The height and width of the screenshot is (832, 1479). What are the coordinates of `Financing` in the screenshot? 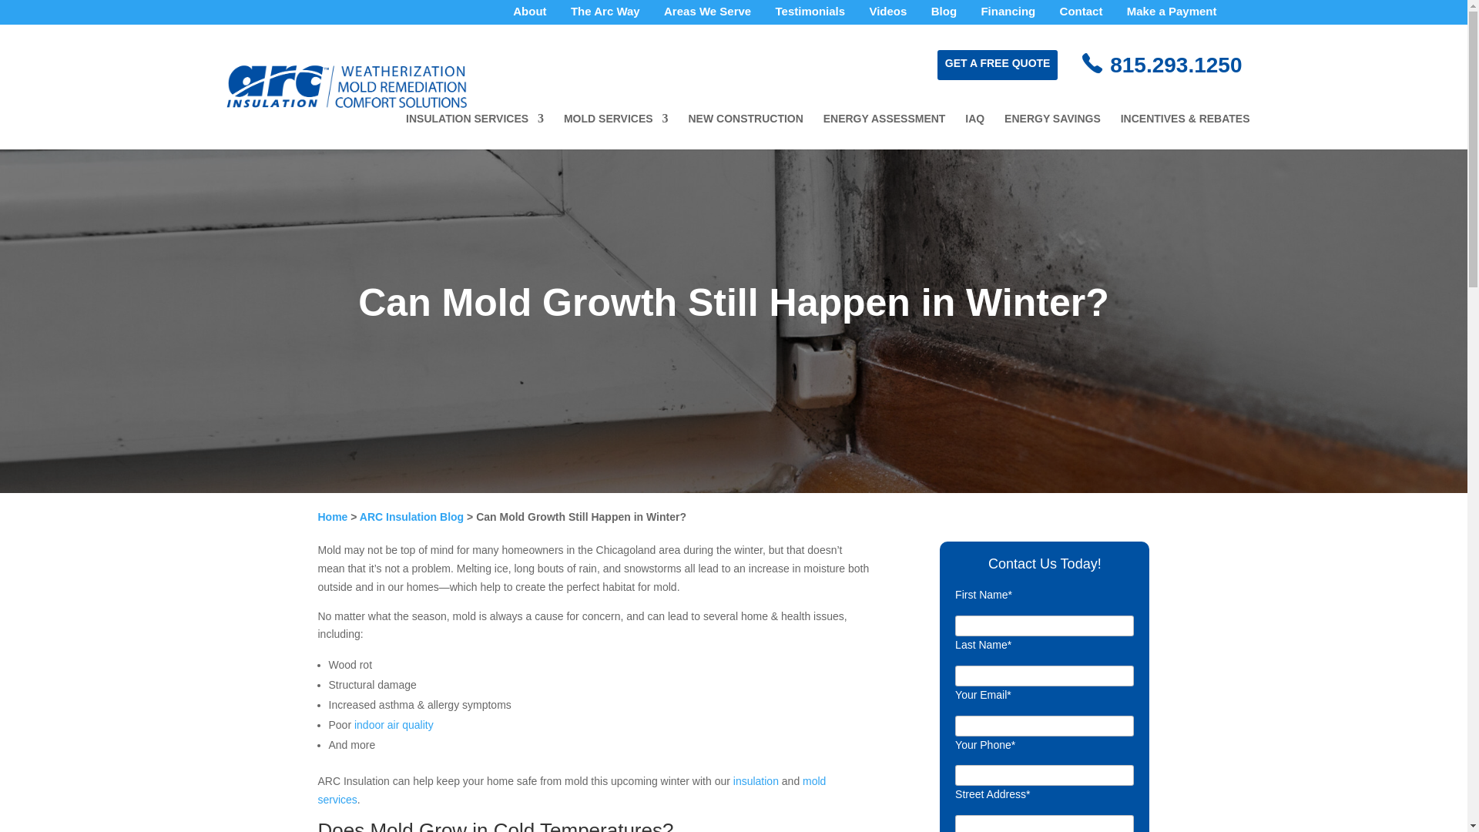 It's located at (1008, 15).